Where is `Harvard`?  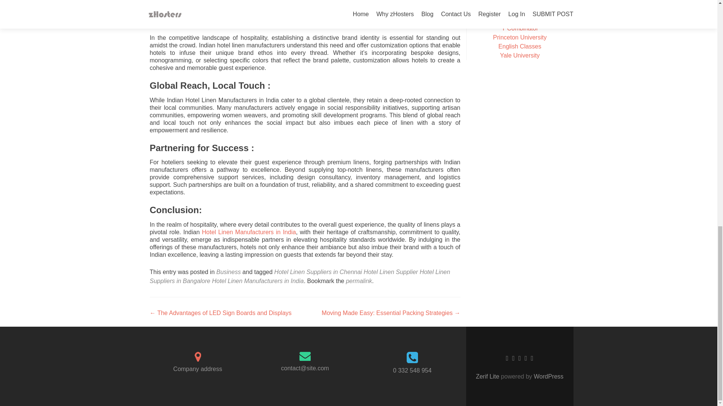 Harvard is located at coordinates (520, 10).